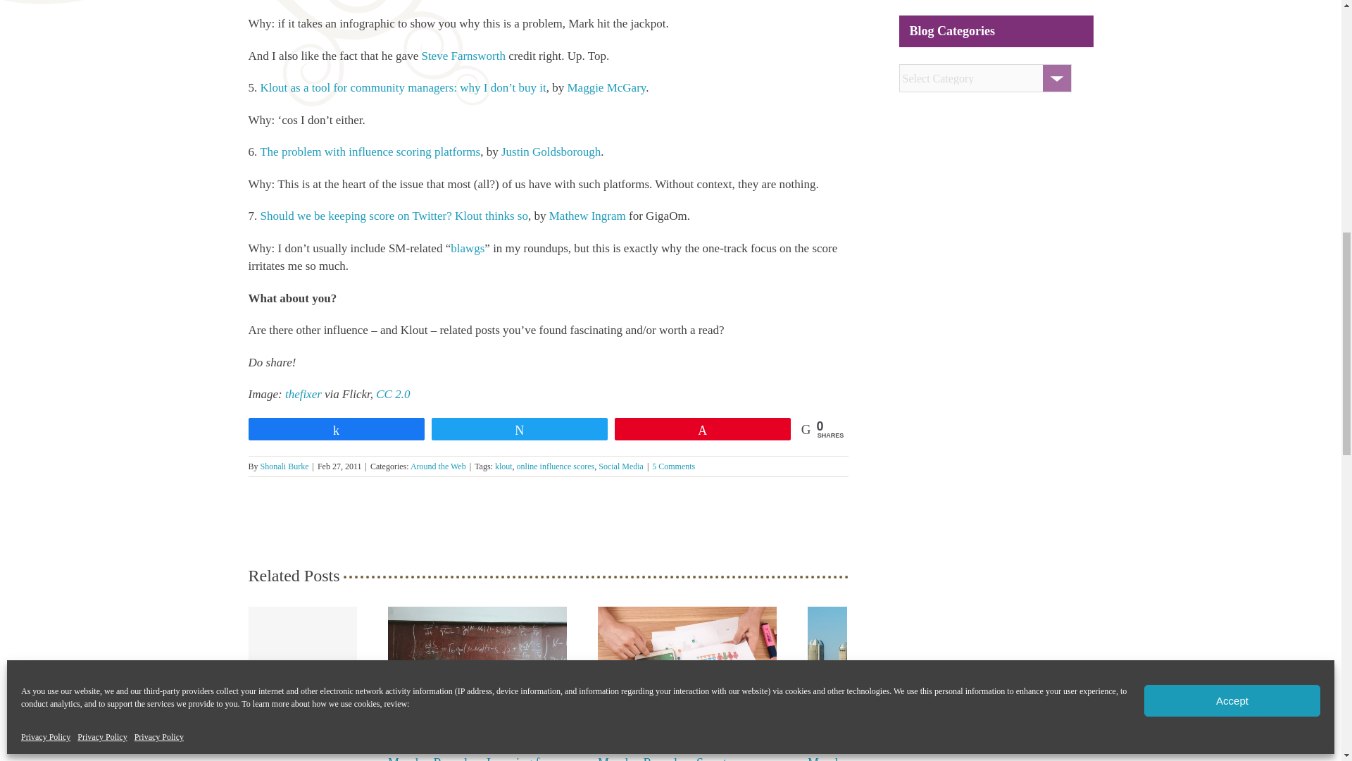  I want to click on Monday Roundup: Knocking Down Silos, so click(882, 758).